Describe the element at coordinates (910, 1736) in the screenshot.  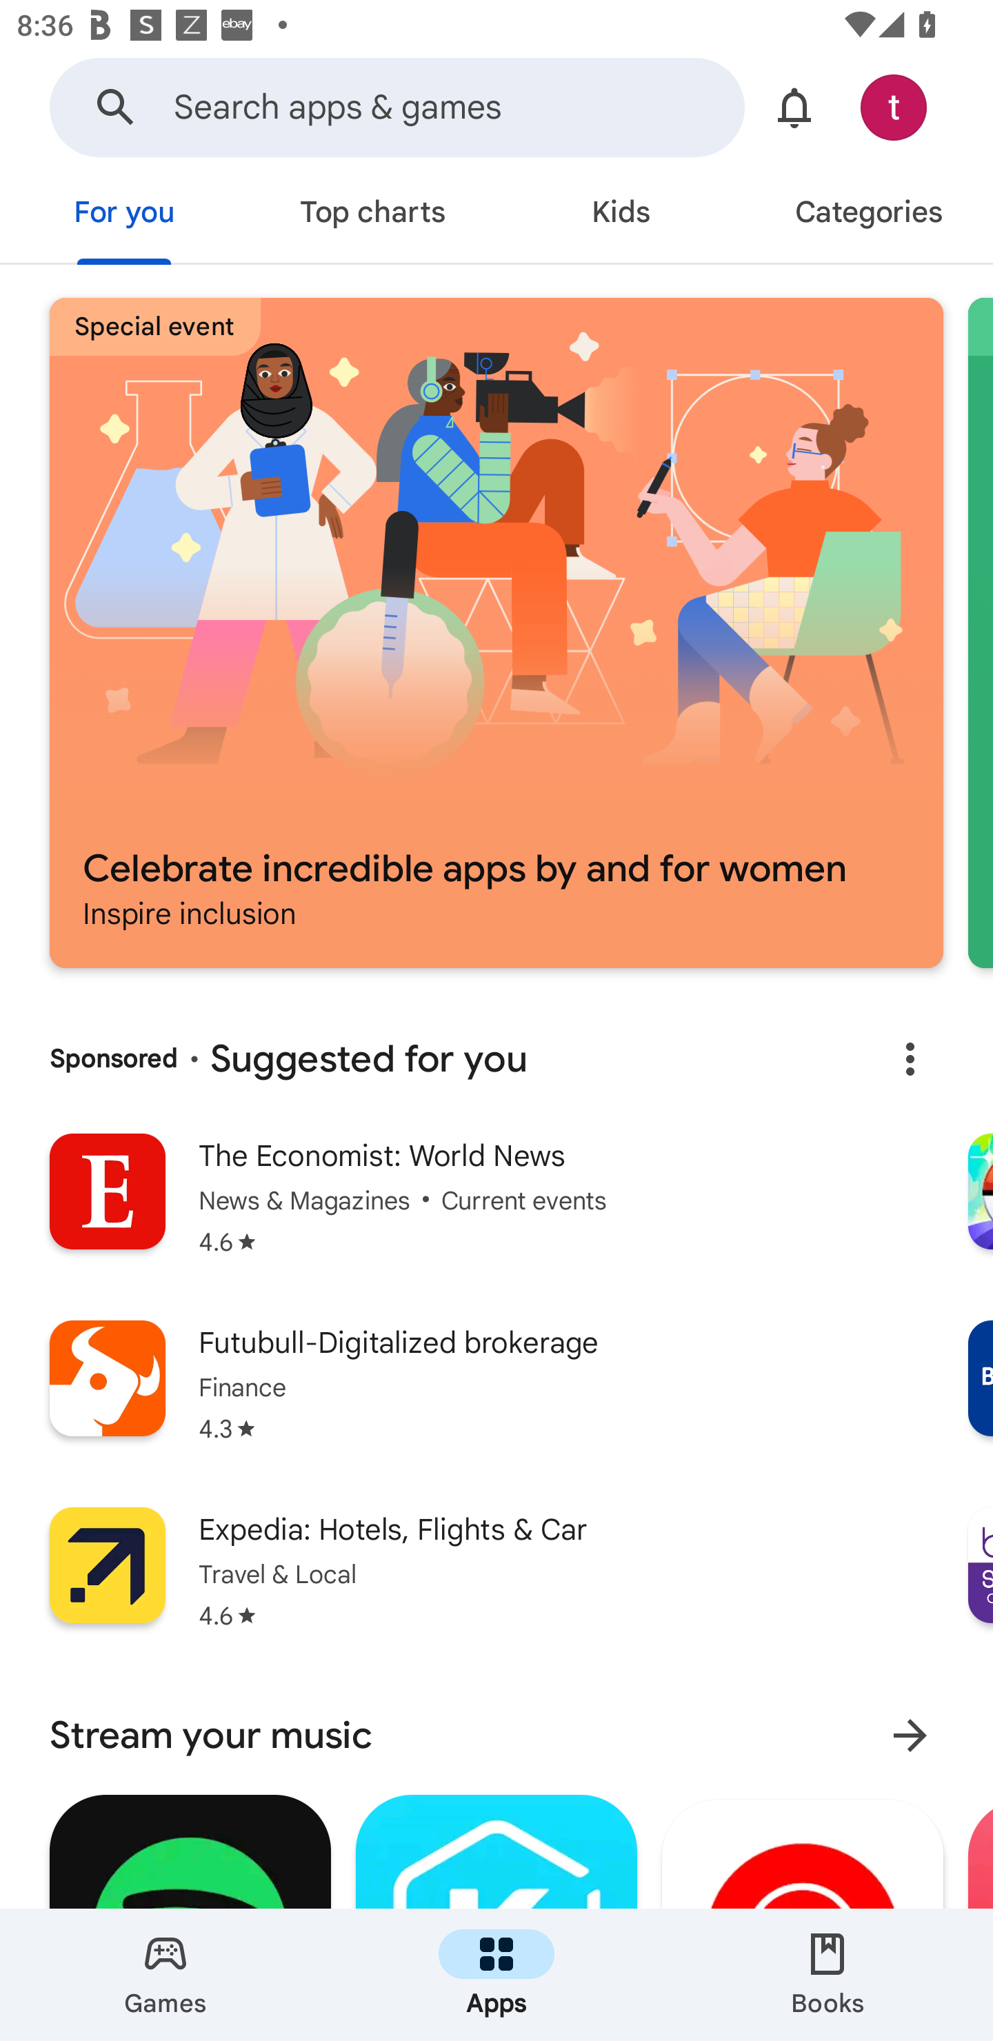
I see `More results for Stream your music` at that location.